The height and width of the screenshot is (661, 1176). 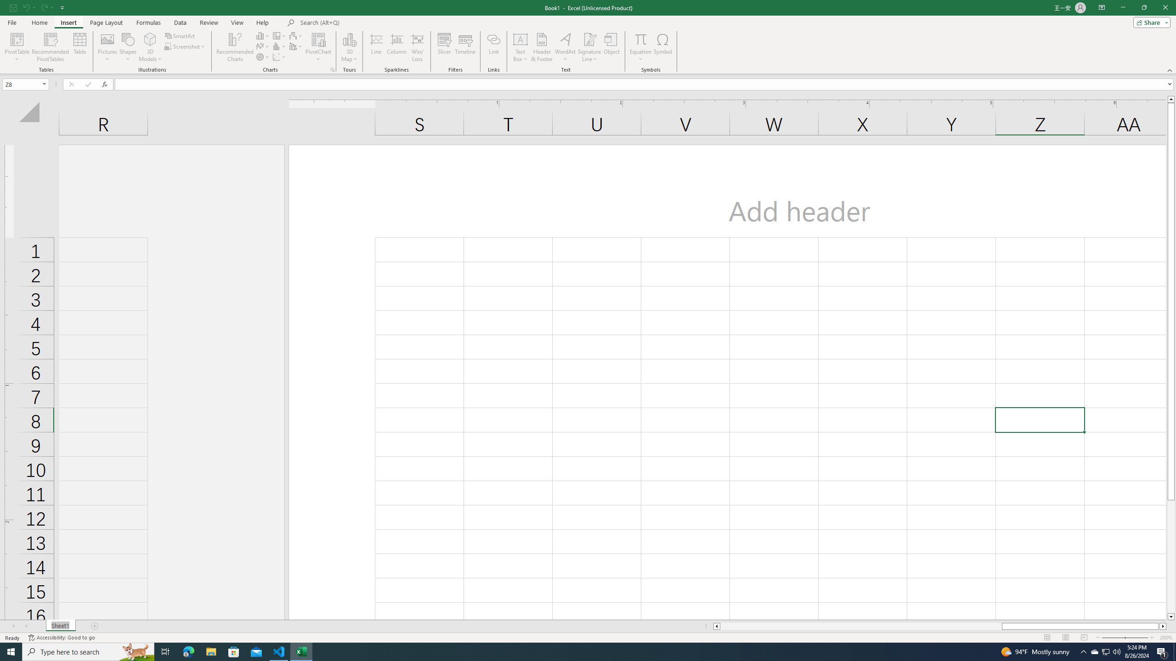 What do you see at coordinates (397, 47) in the screenshot?
I see `Column` at bounding box center [397, 47].